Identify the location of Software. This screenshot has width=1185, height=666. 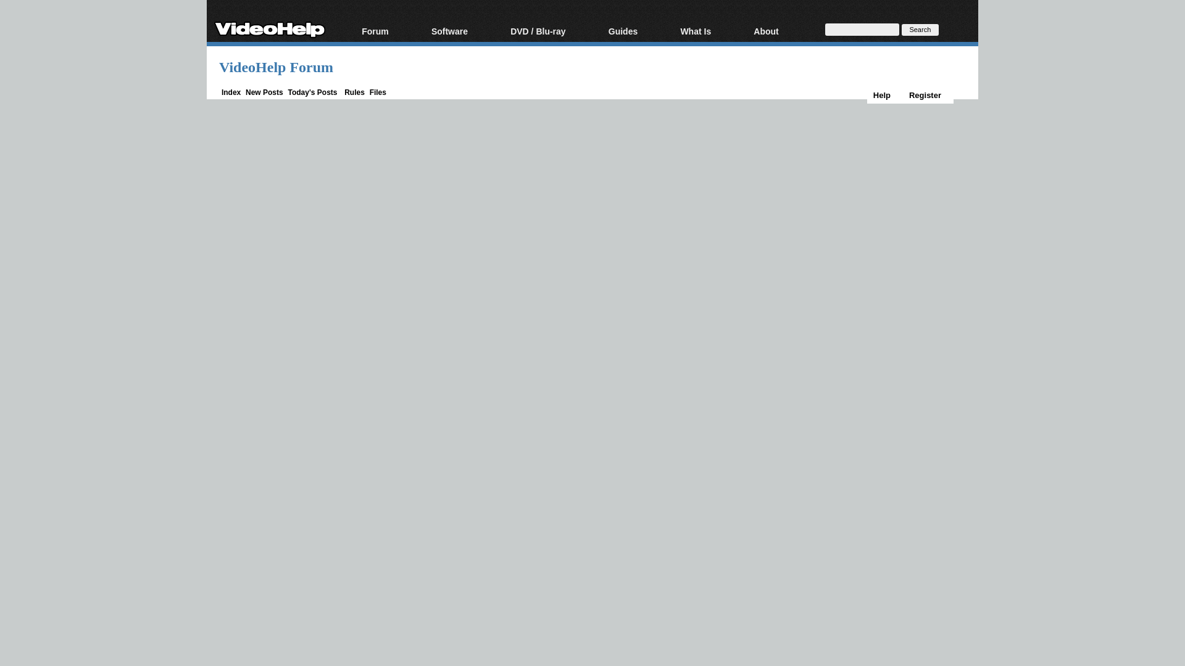
(464, 32).